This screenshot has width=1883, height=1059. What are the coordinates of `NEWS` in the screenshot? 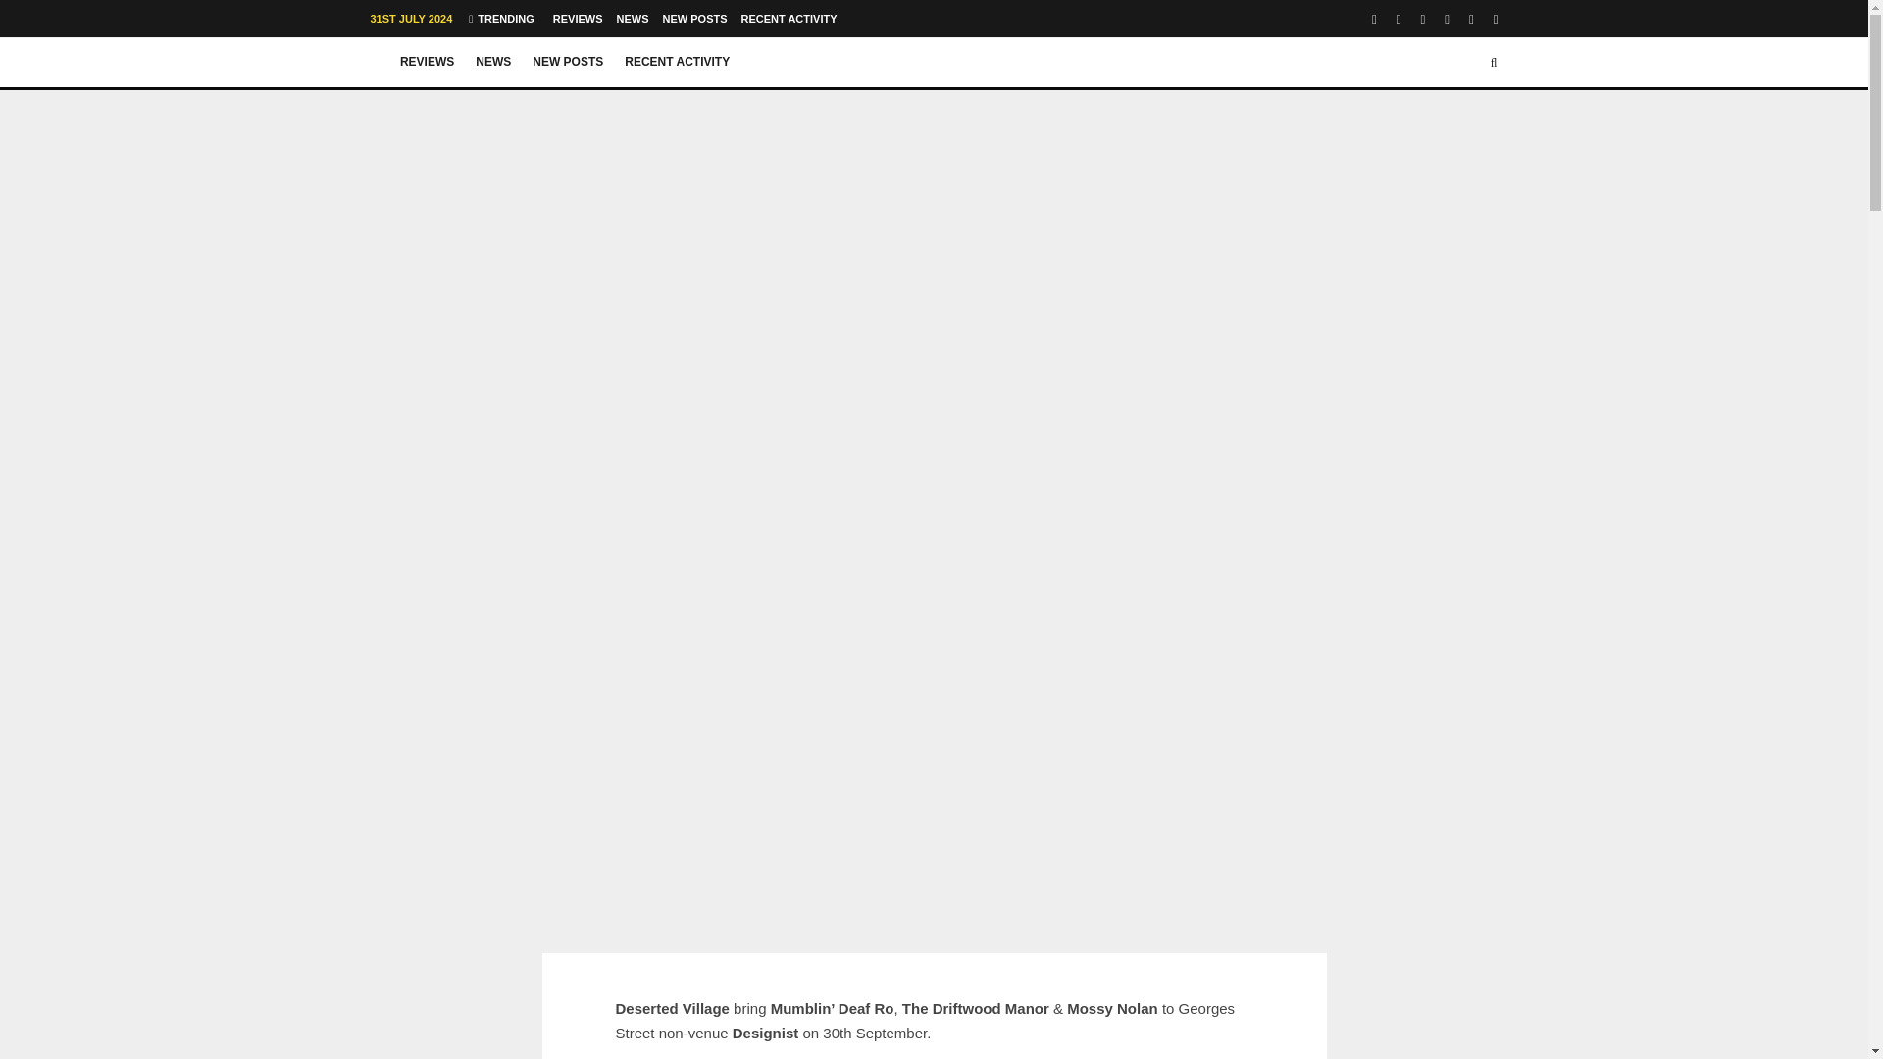 It's located at (633, 18).